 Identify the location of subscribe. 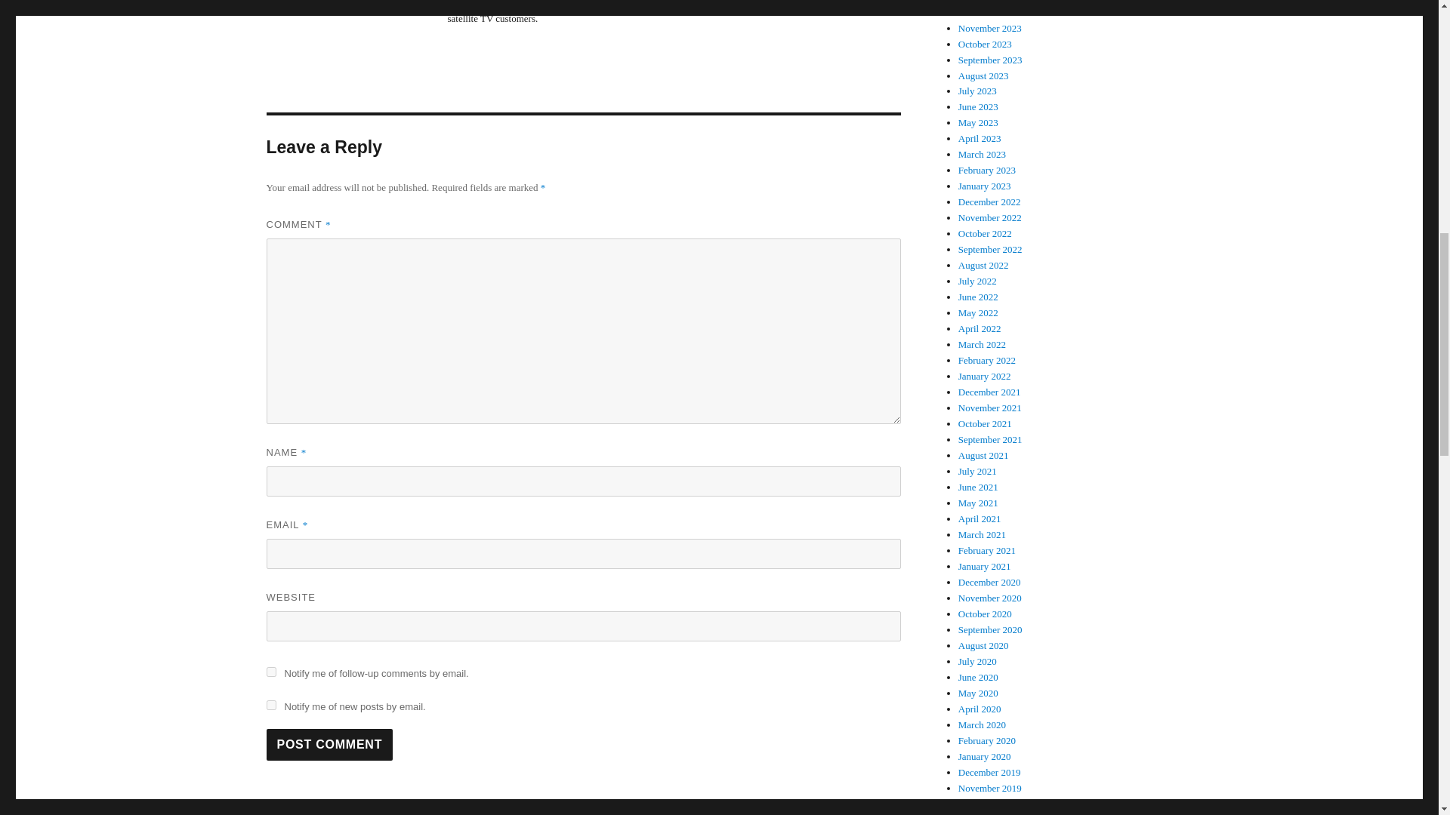
(270, 705).